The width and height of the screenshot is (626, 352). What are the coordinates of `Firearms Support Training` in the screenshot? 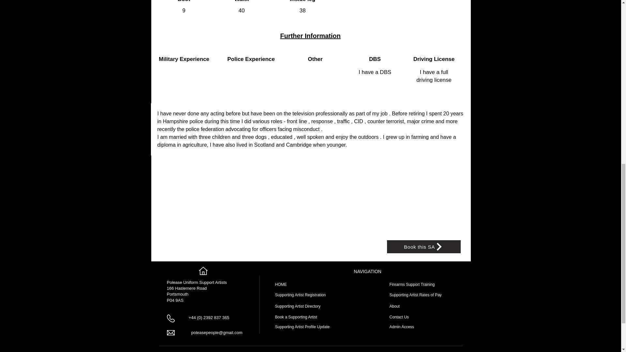 It's located at (412, 285).